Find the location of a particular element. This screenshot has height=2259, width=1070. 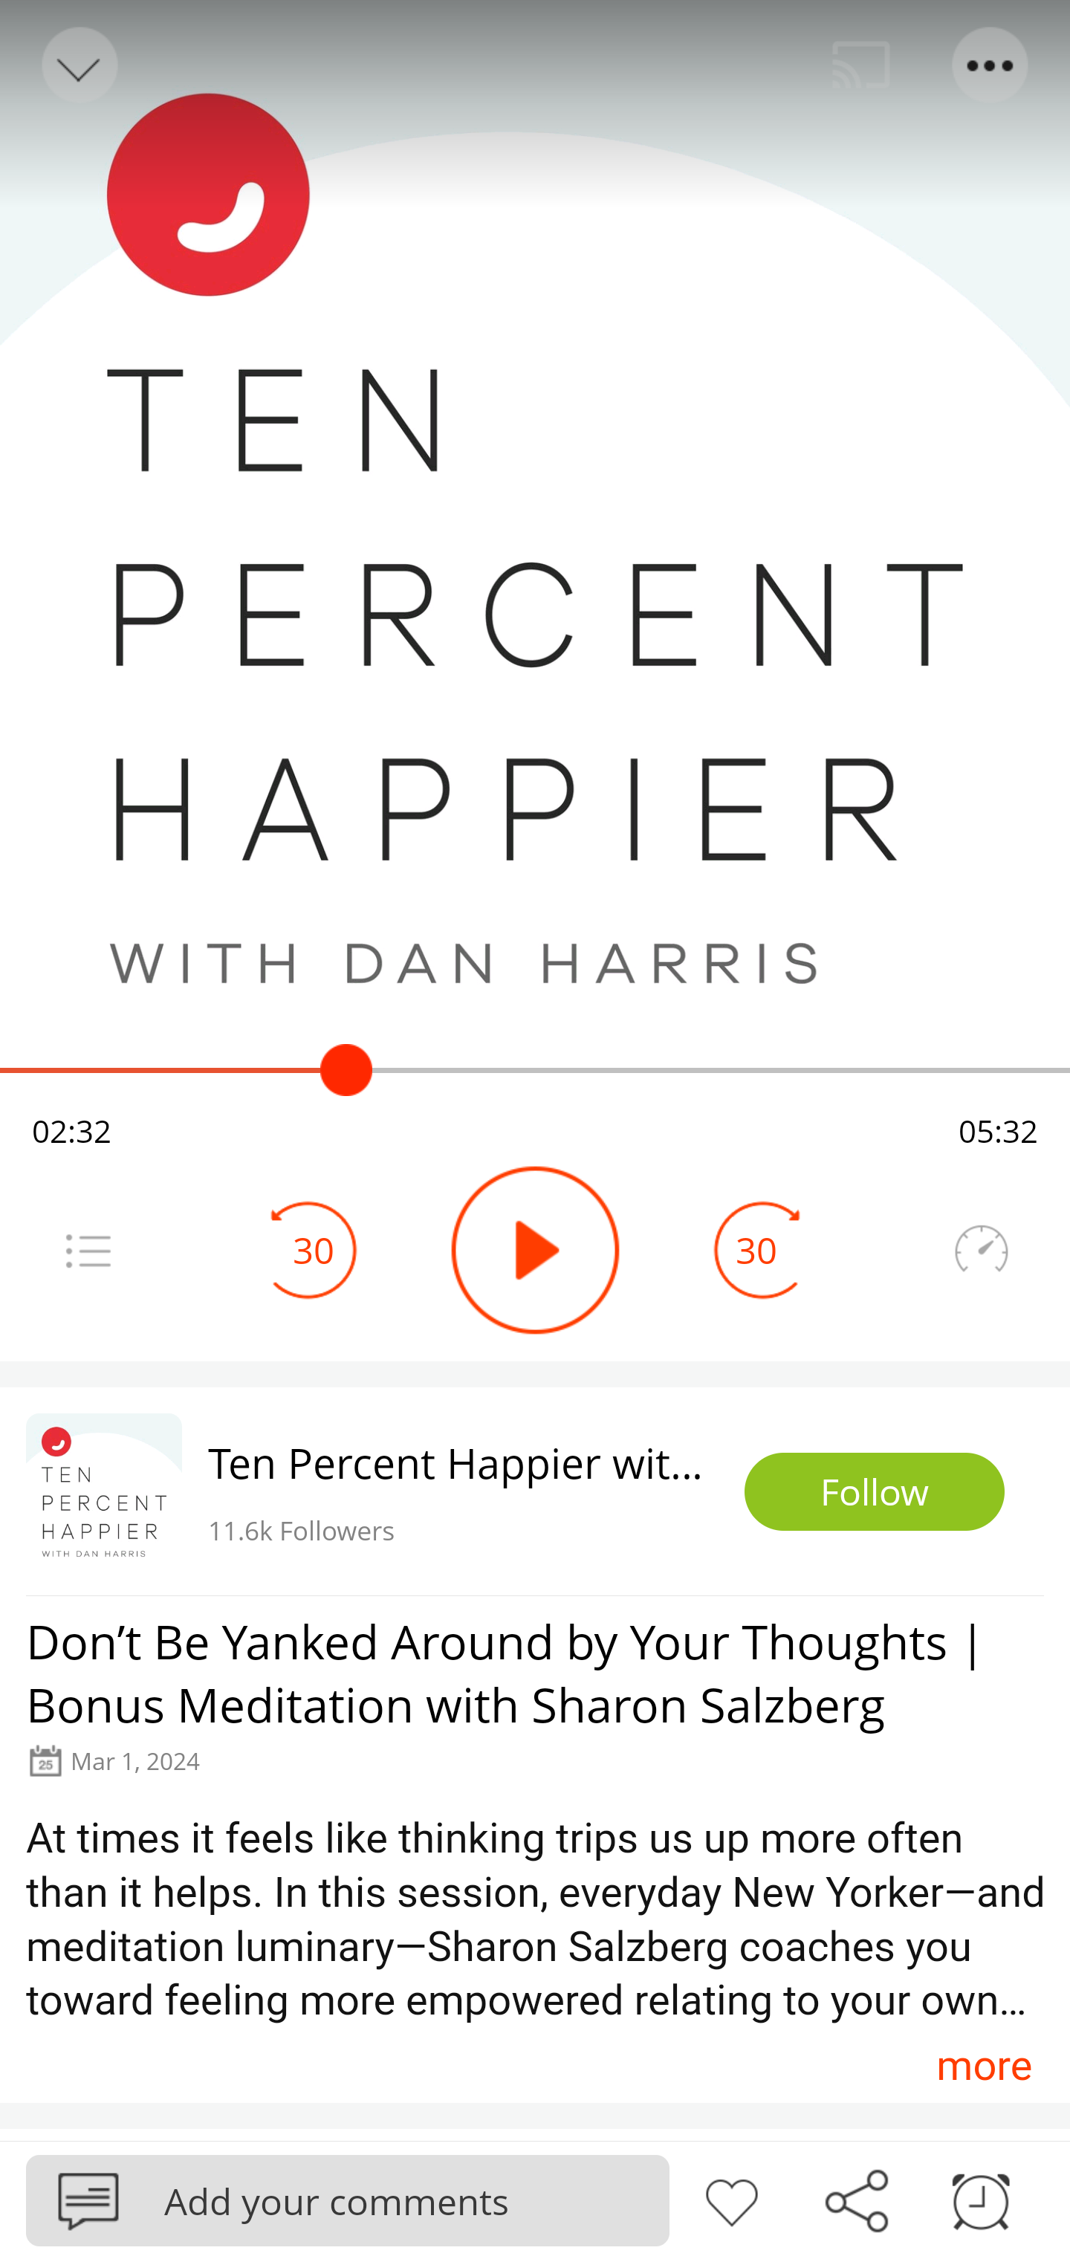

Share is located at coordinates (856, 2199).